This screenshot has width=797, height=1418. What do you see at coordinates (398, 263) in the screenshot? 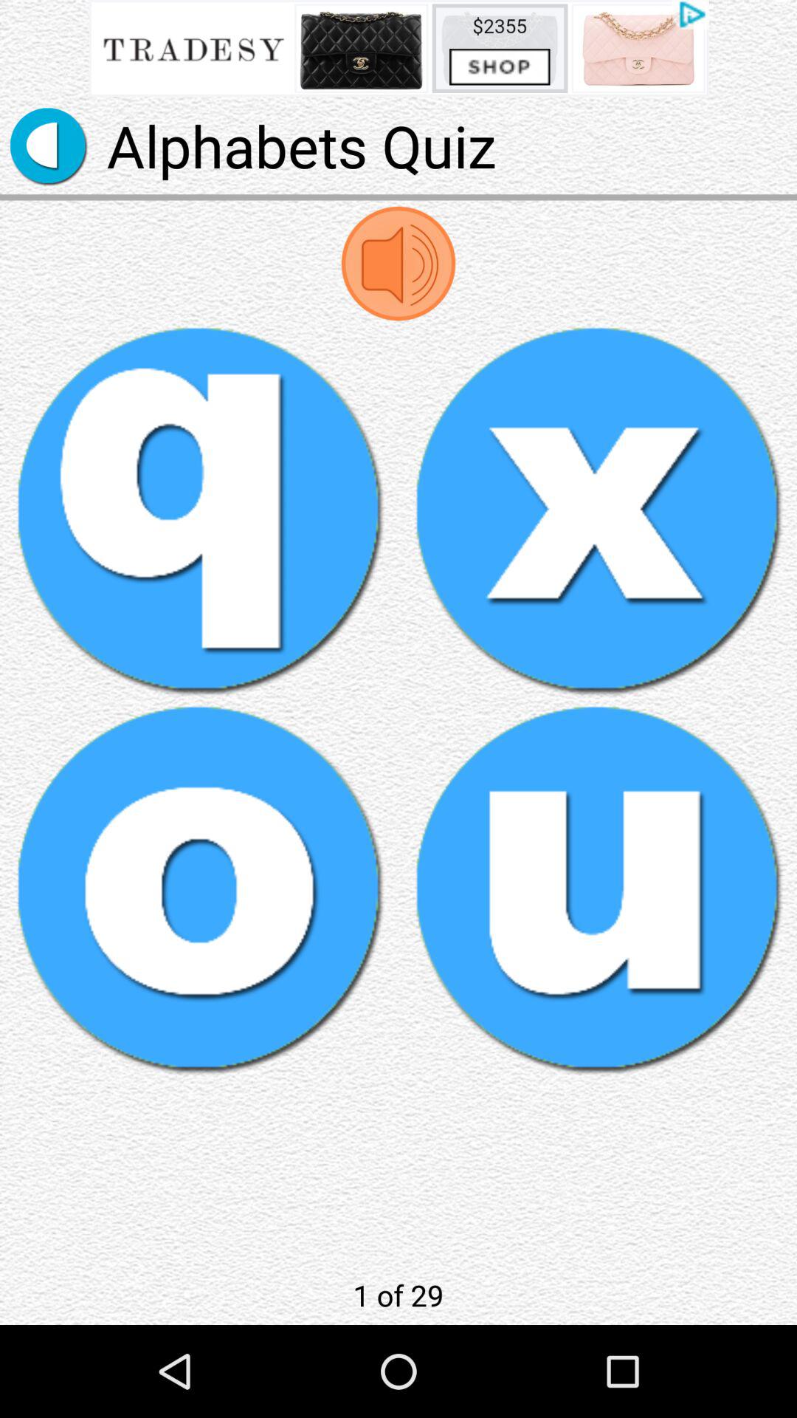
I see `mute sound` at bounding box center [398, 263].